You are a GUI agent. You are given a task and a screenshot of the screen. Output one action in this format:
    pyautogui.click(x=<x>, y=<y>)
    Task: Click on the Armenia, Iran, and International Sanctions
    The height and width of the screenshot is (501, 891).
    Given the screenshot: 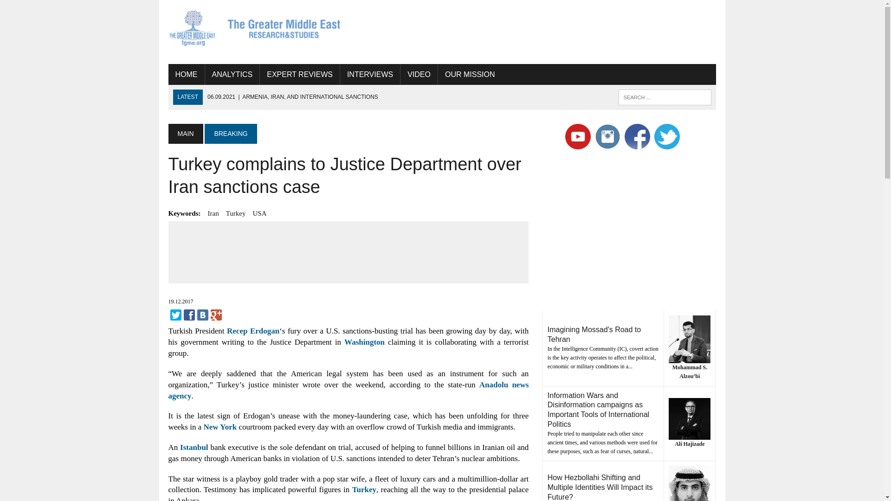 What is the action you would take?
    pyautogui.click(x=292, y=96)
    